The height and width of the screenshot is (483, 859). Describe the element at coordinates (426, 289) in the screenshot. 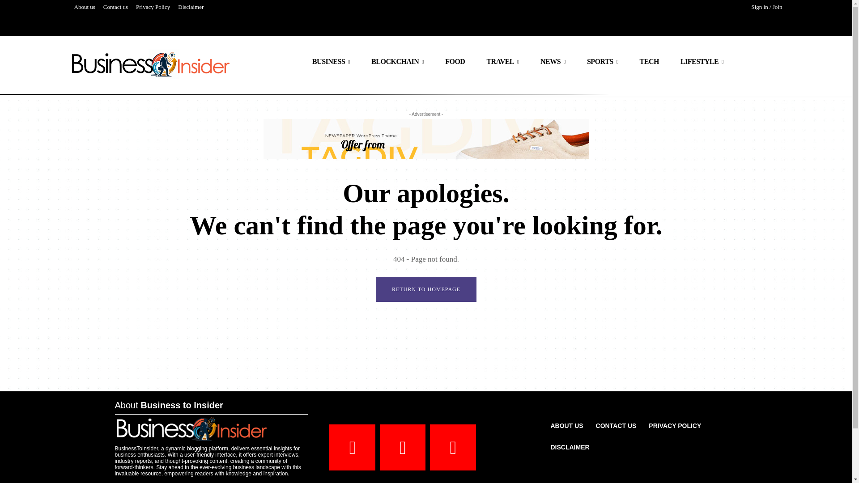

I see `Return to Homepage` at that location.